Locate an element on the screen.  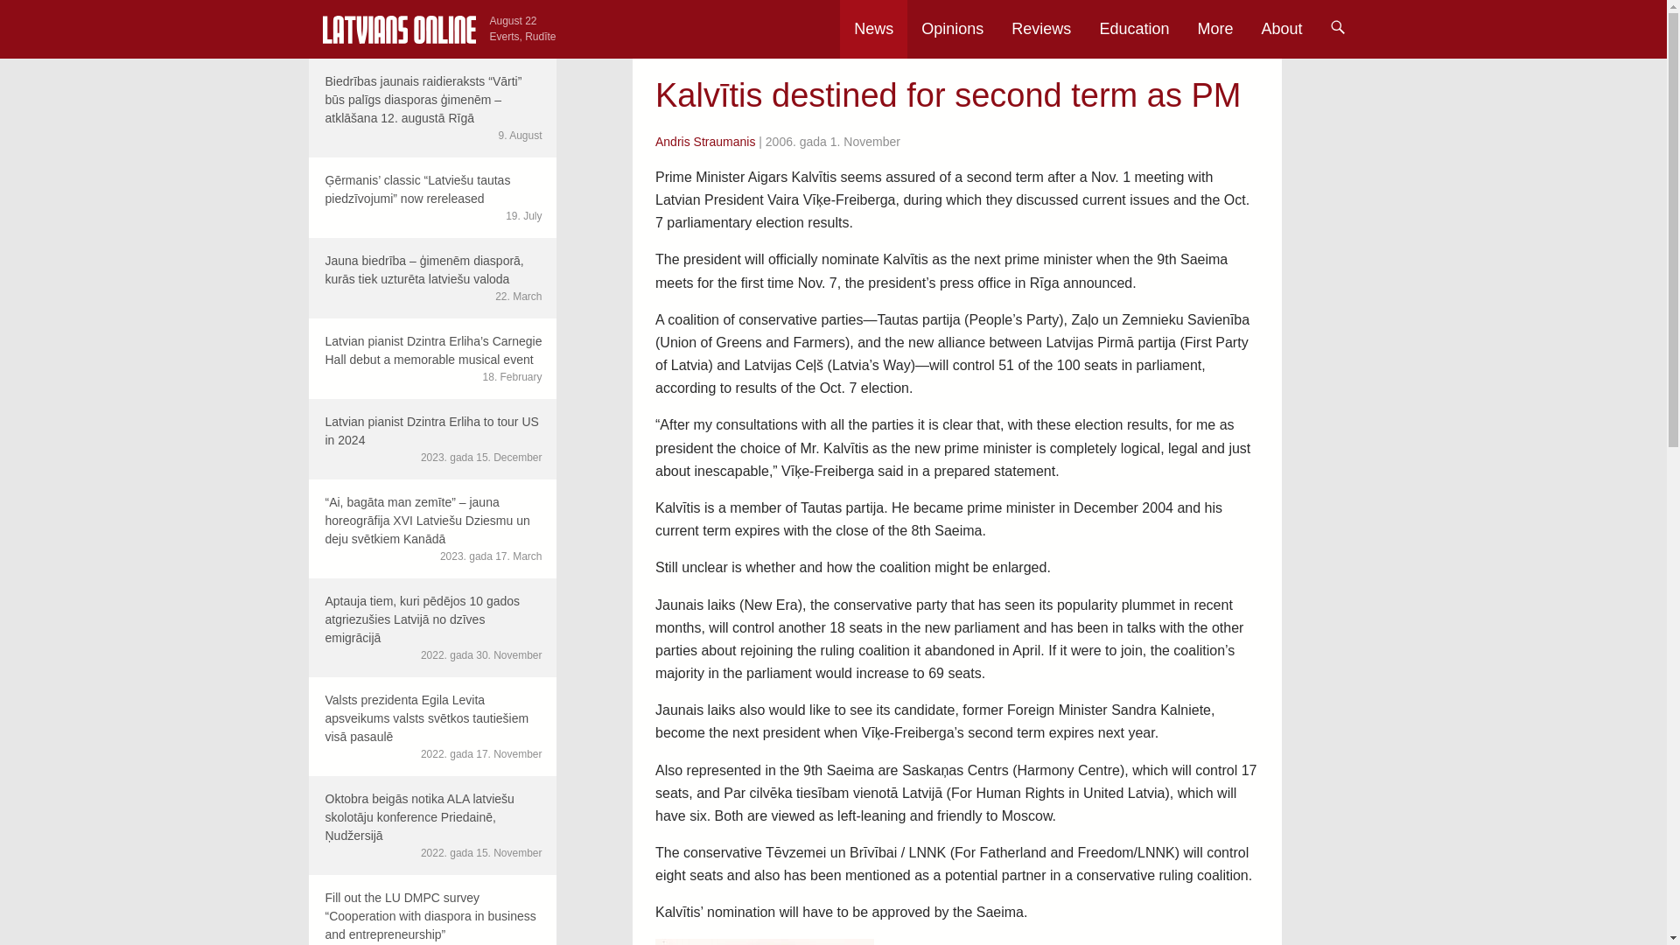
About is located at coordinates (1281, 29).